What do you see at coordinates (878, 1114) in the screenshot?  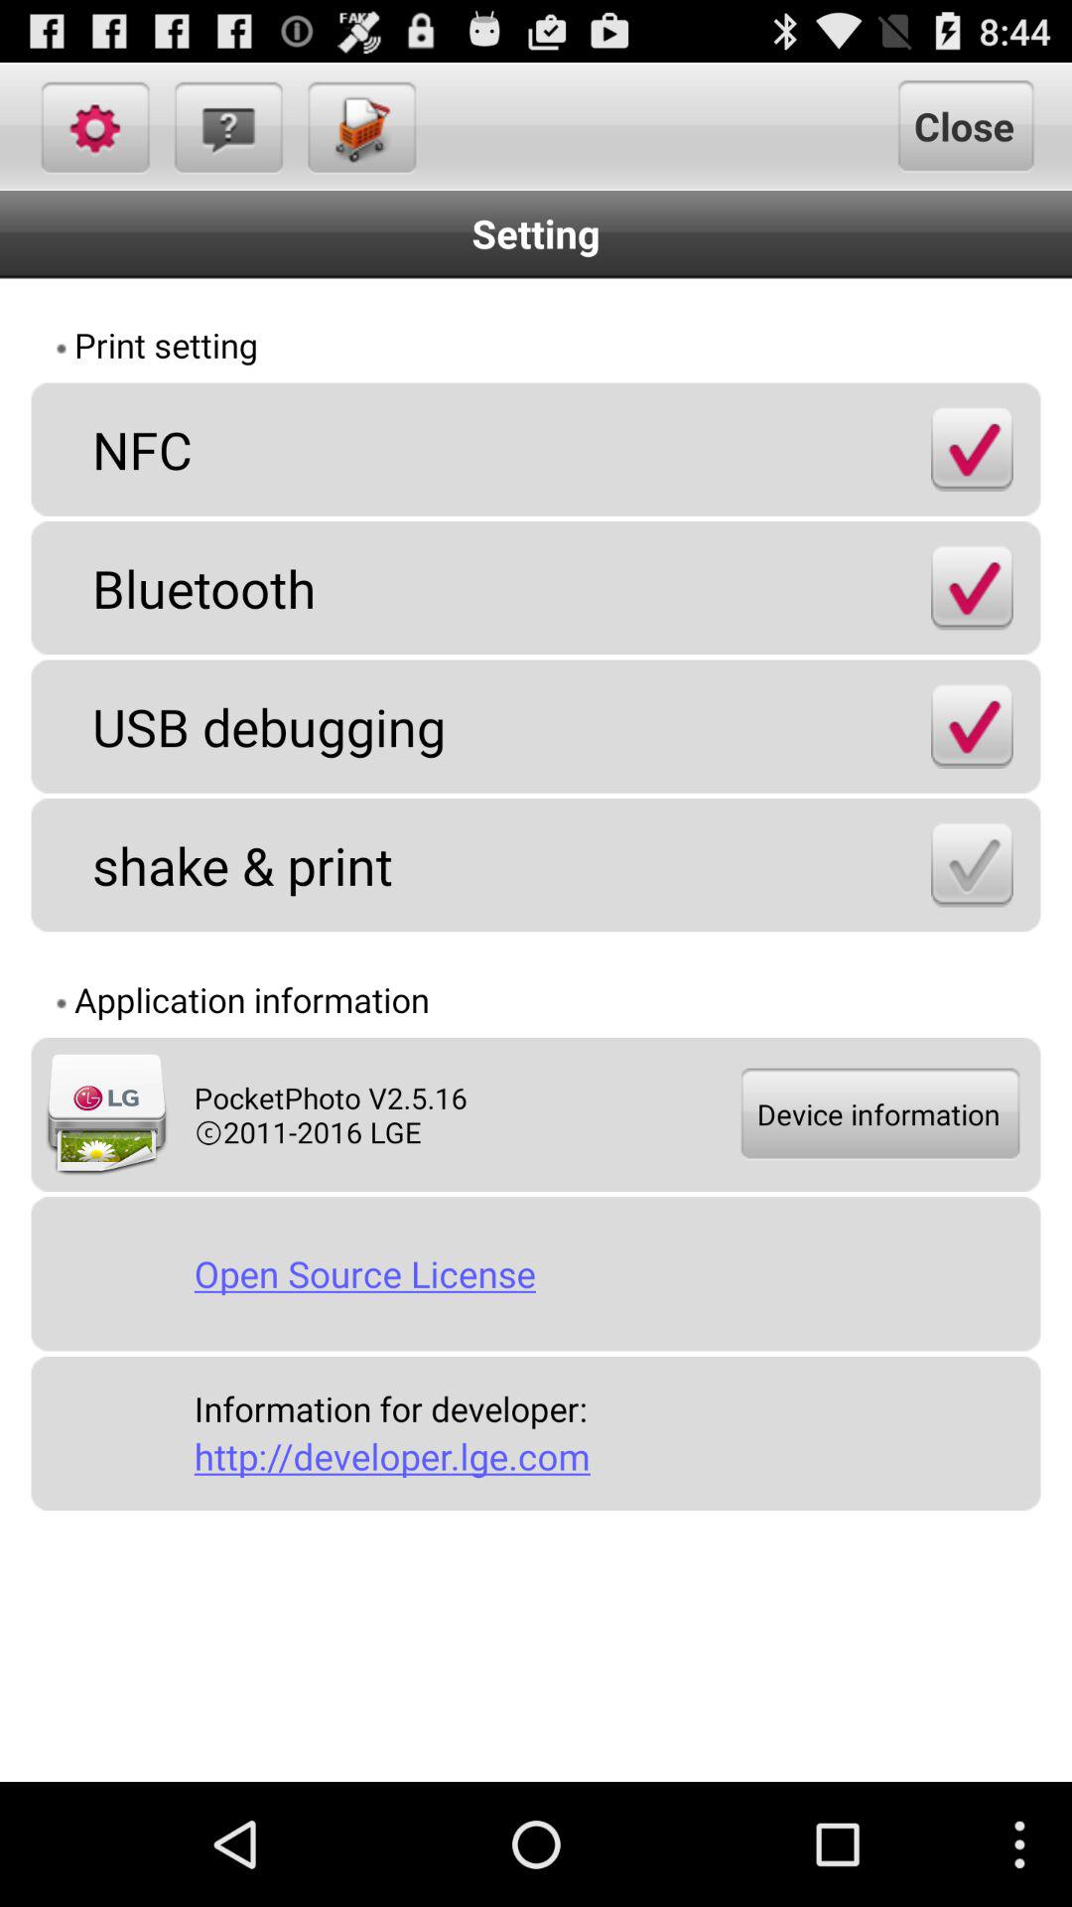 I see `choose app to the right of pocketphoto v2 5 item` at bounding box center [878, 1114].